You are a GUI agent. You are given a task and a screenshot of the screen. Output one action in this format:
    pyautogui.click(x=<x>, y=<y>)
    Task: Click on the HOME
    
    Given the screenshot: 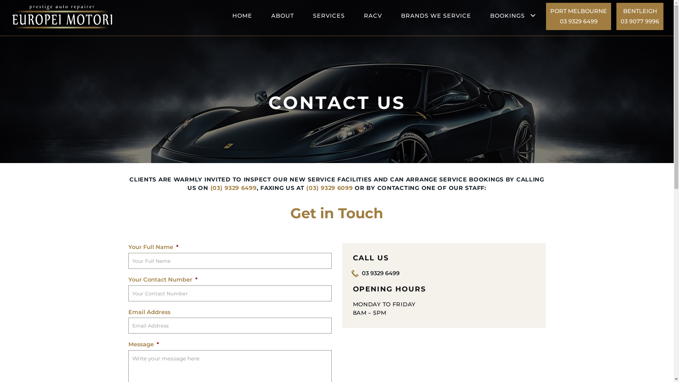 What is the action you would take?
    pyautogui.click(x=242, y=16)
    